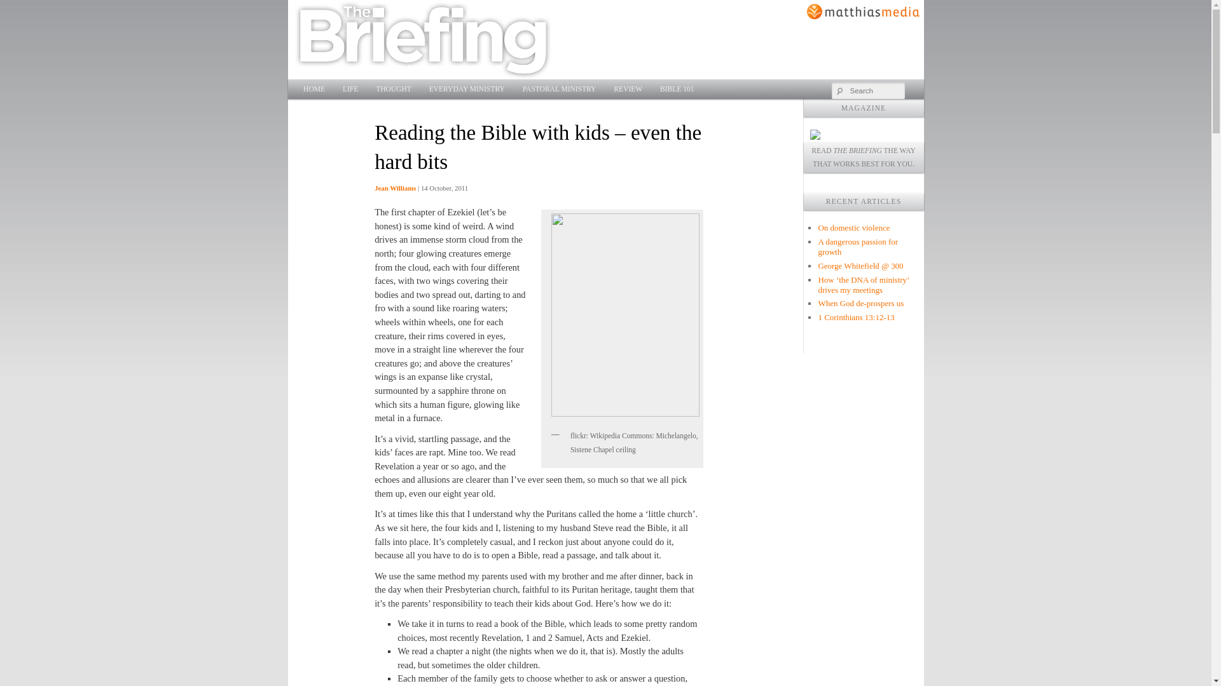  I want to click on BIBLE 101, so click(677, 89).